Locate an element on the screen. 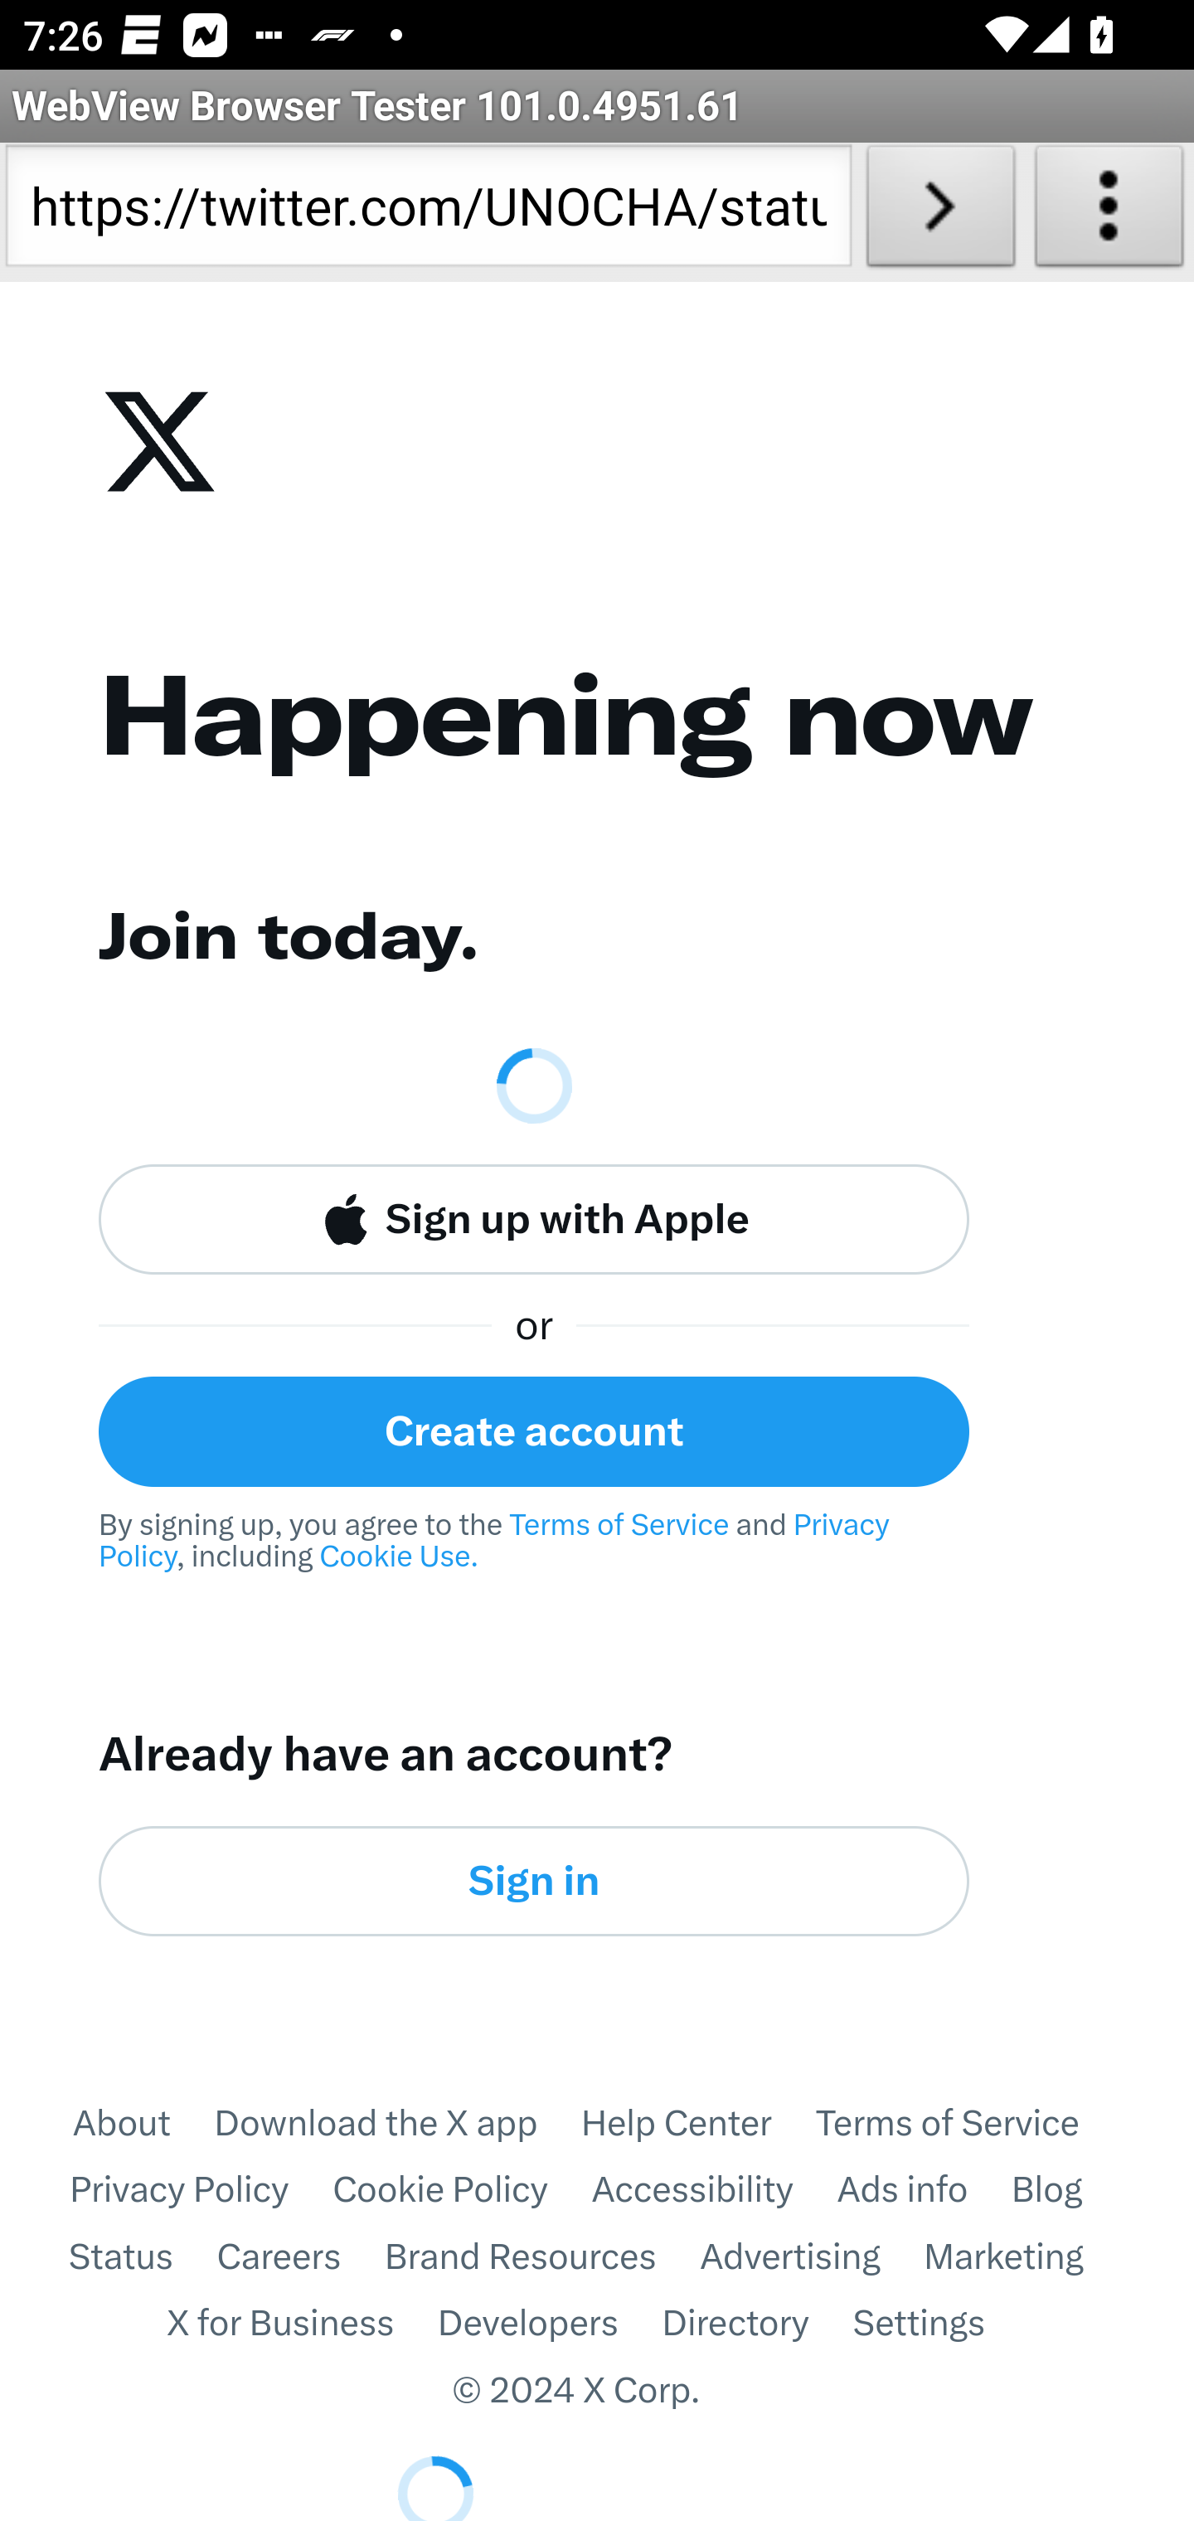  Brand Resources is located at coordinates (542, 2257).